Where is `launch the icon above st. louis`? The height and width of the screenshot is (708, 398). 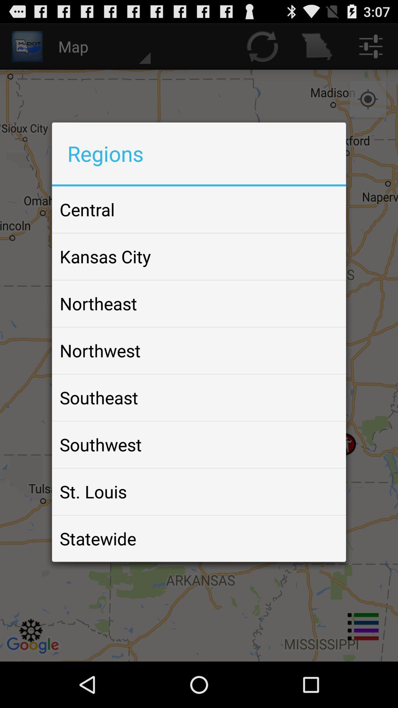
launch the icon above st. louis is located at coordinates (101, 444).